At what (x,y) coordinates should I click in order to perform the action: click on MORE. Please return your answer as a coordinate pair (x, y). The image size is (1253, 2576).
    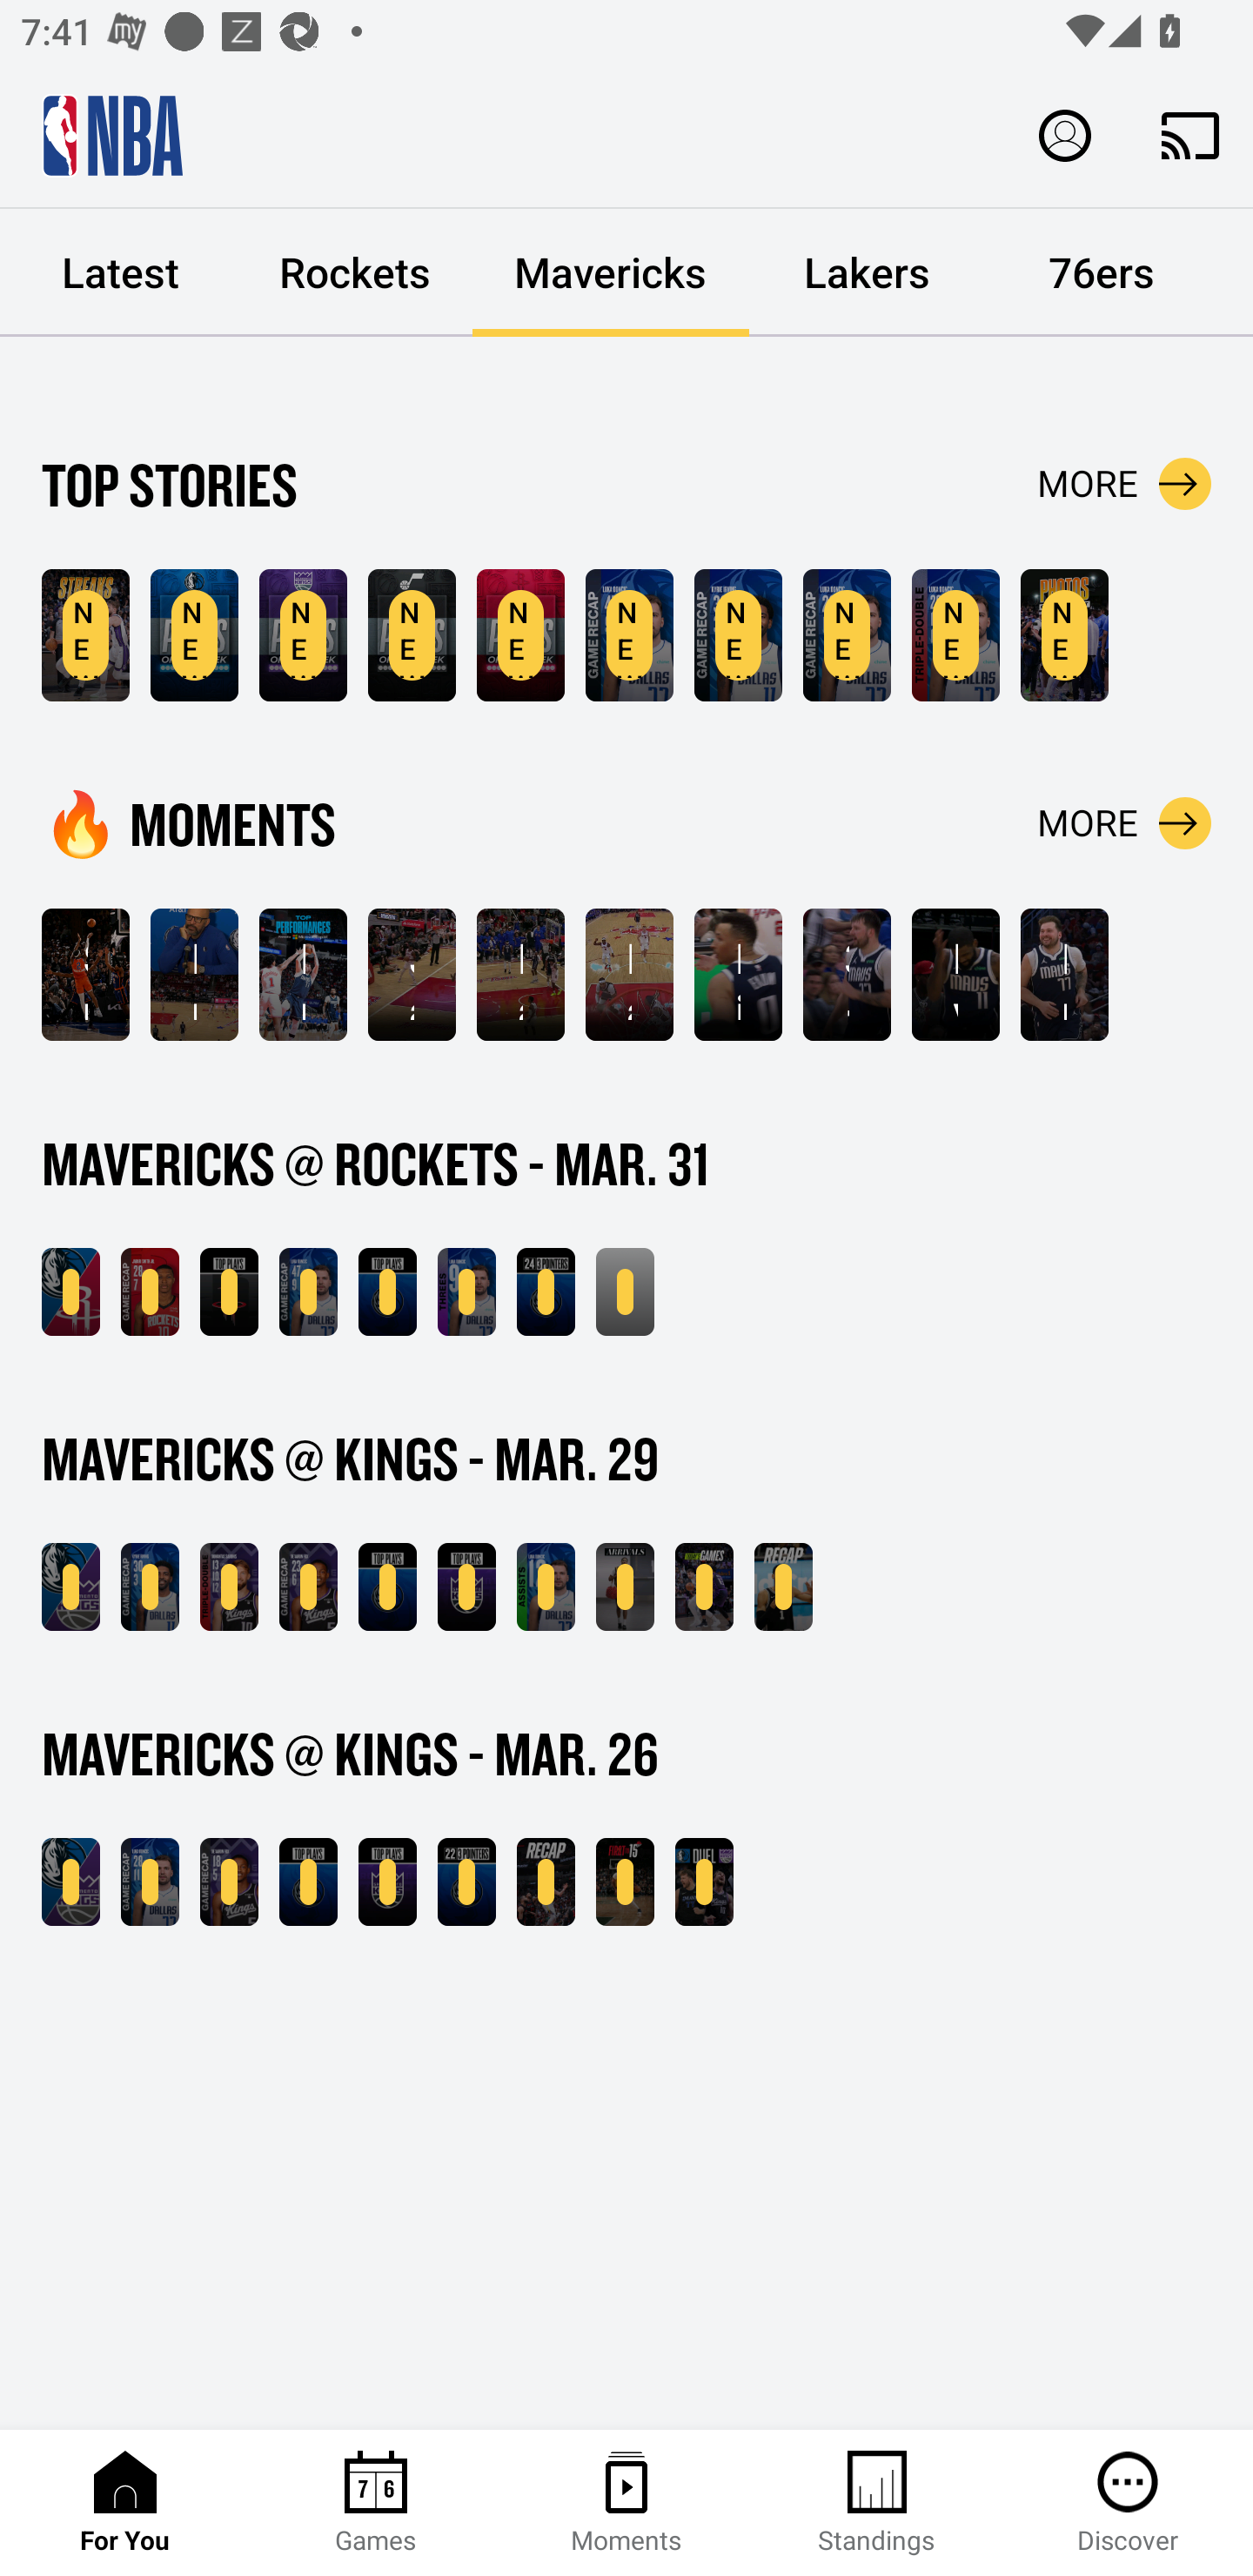
    Looking at the image, I should click on (1124, 484).